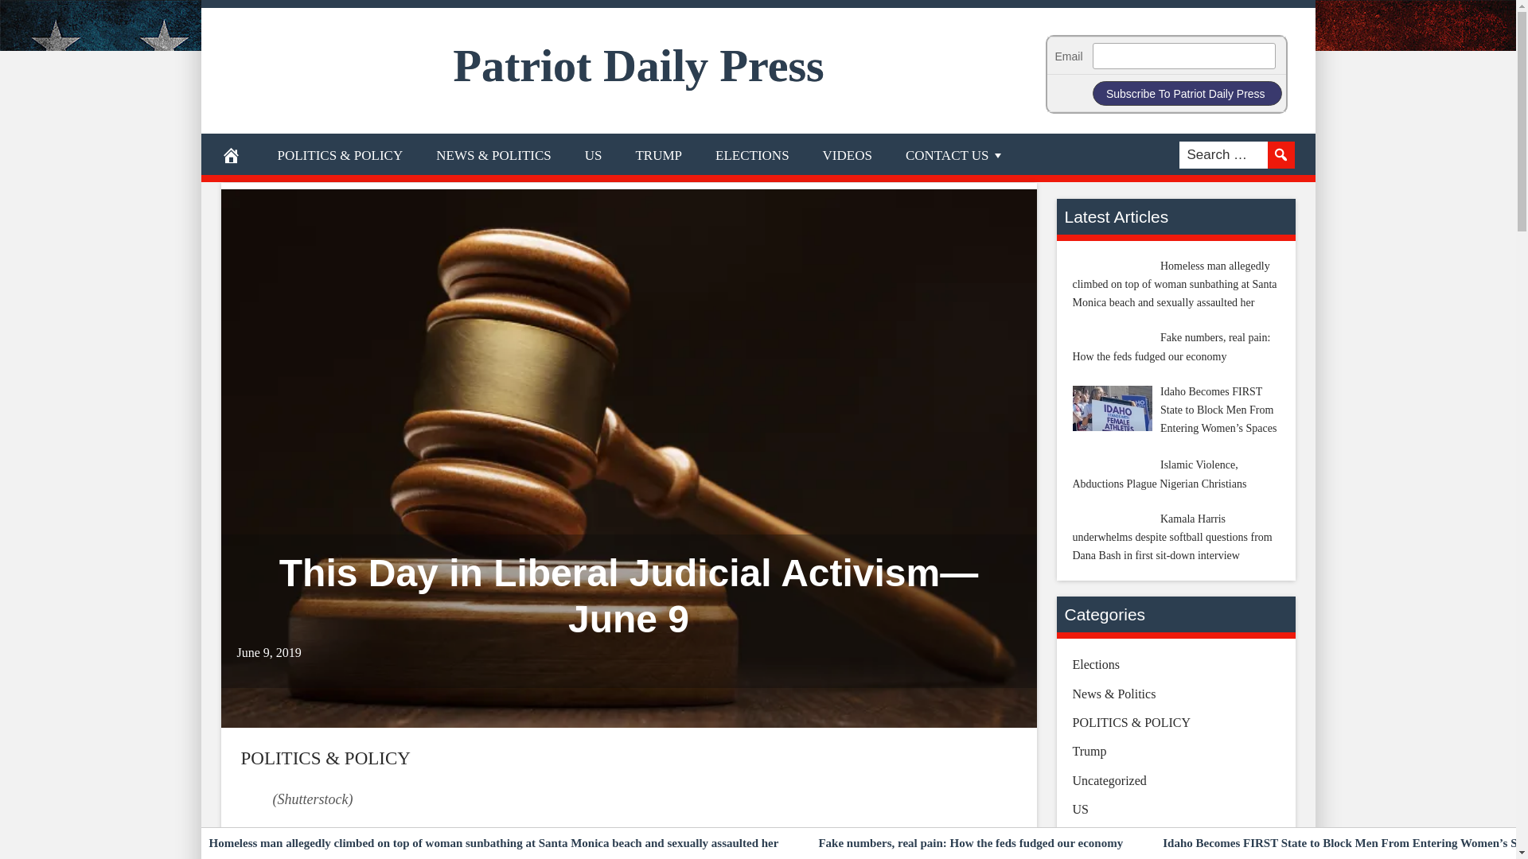  I want to click on Subscribe To Patriot Daily Press , so click(1187, 92).